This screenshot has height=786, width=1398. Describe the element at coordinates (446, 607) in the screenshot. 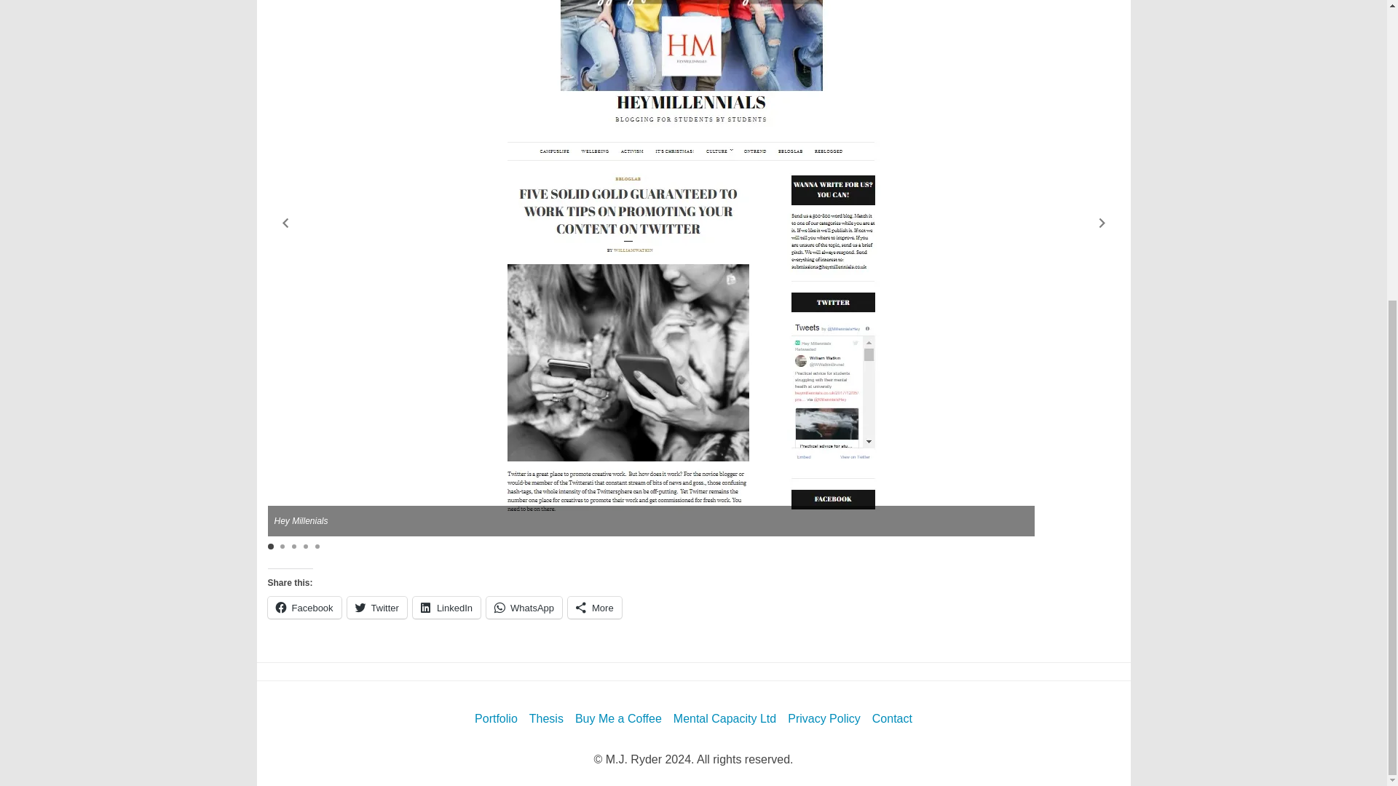

I see `Click to share on LinkedIn` at that location.